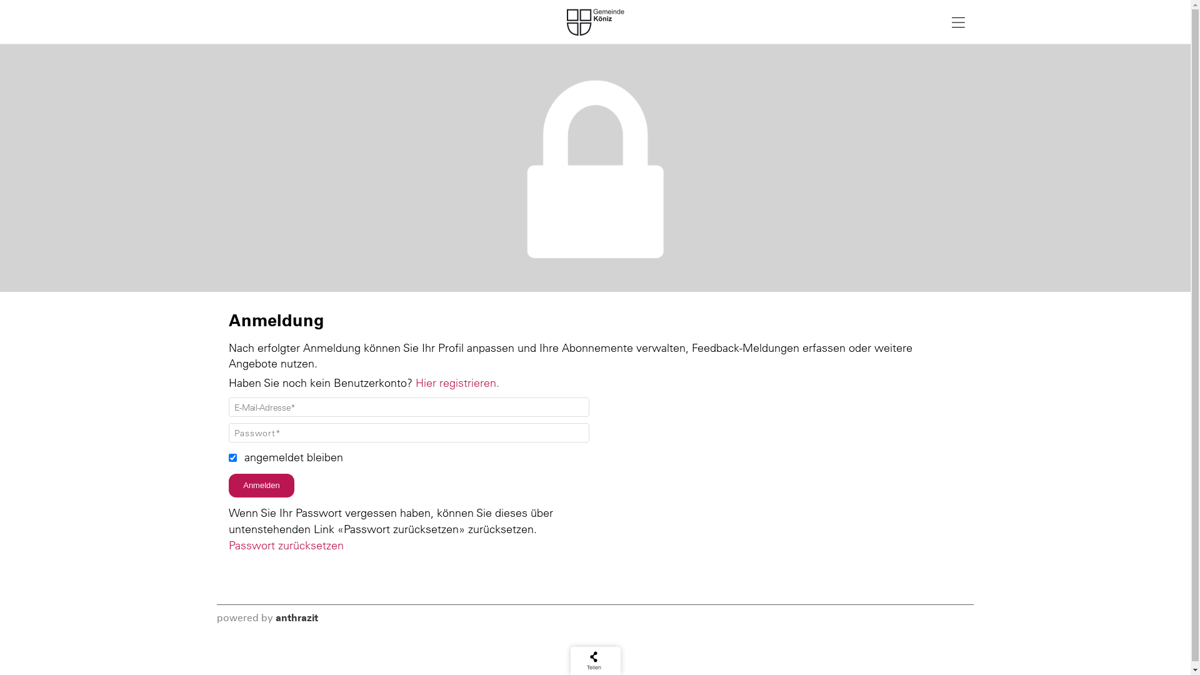 The image size is (1200, 675). Describe the element at coordinates (267, 617) in the screenshot. I see `by` at that location.